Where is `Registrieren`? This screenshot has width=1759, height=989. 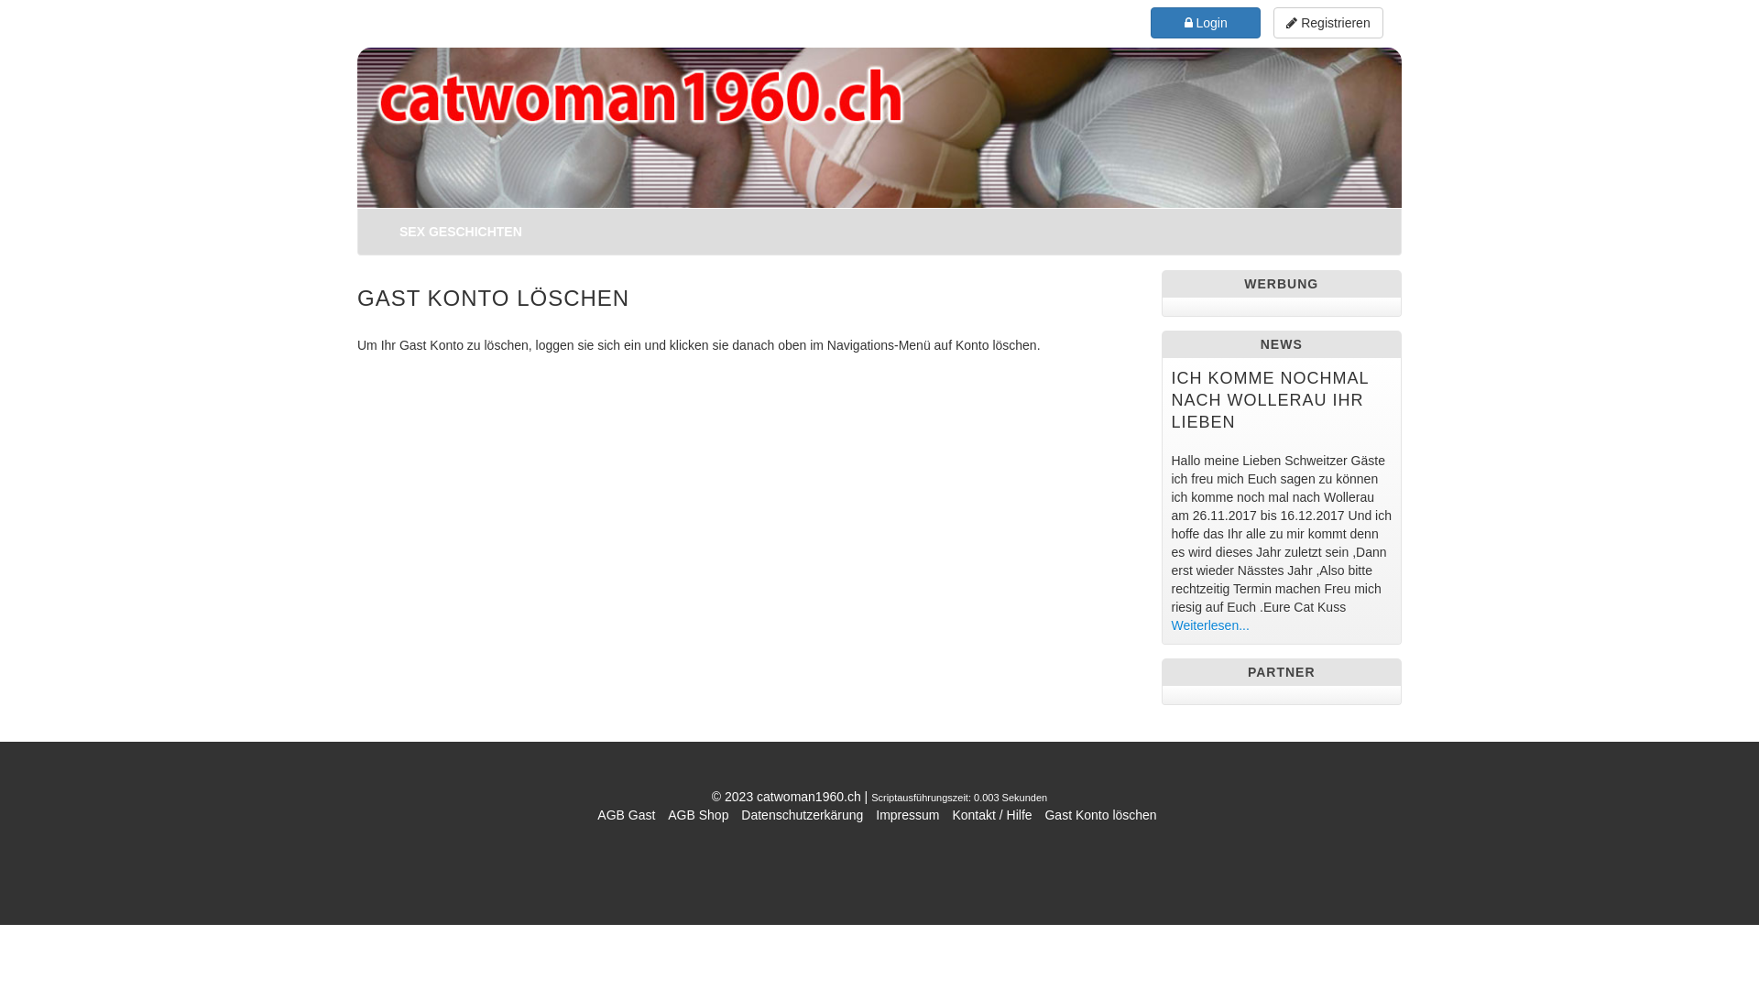 Registrieren is located at coordinates (1328, 23).